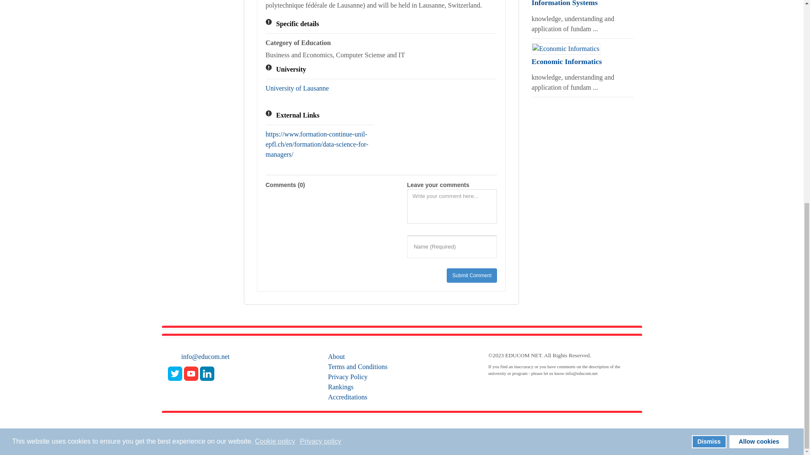 This screenshot has height=455, width=810. I want to click on University of Lausanne, so click(297, 88).